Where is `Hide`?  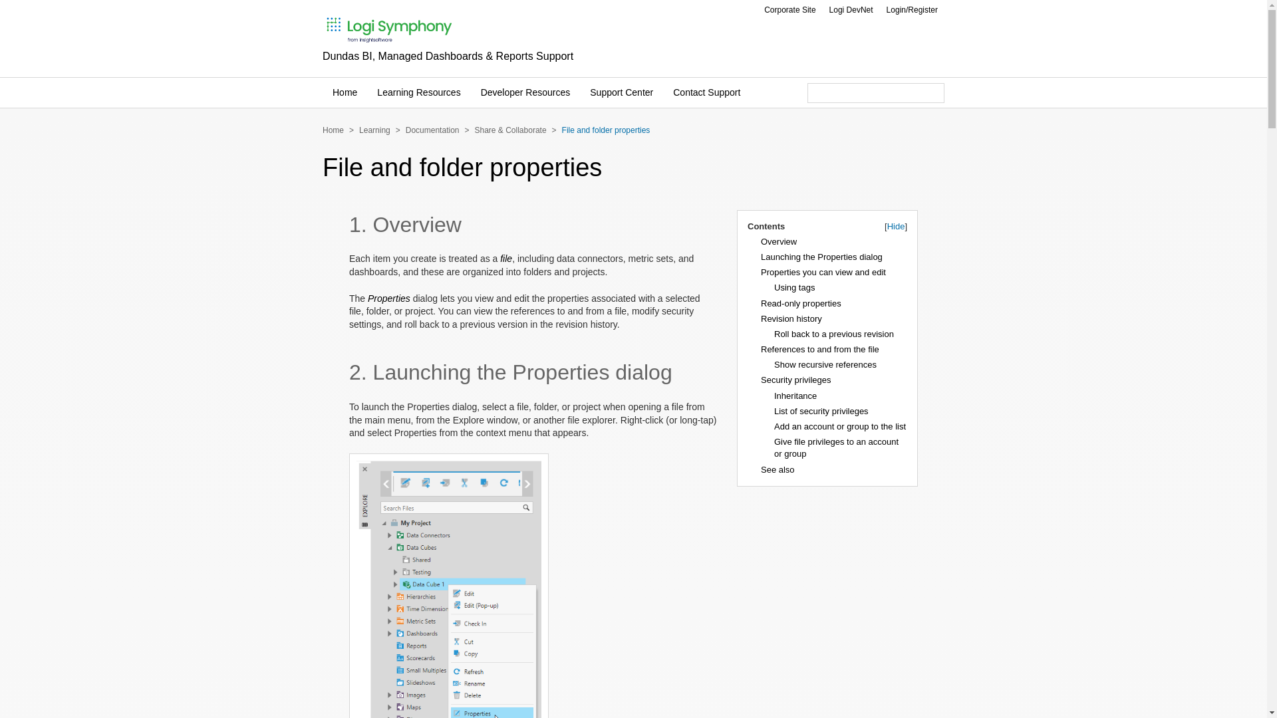
Hide is located at coordinates (897, 226).